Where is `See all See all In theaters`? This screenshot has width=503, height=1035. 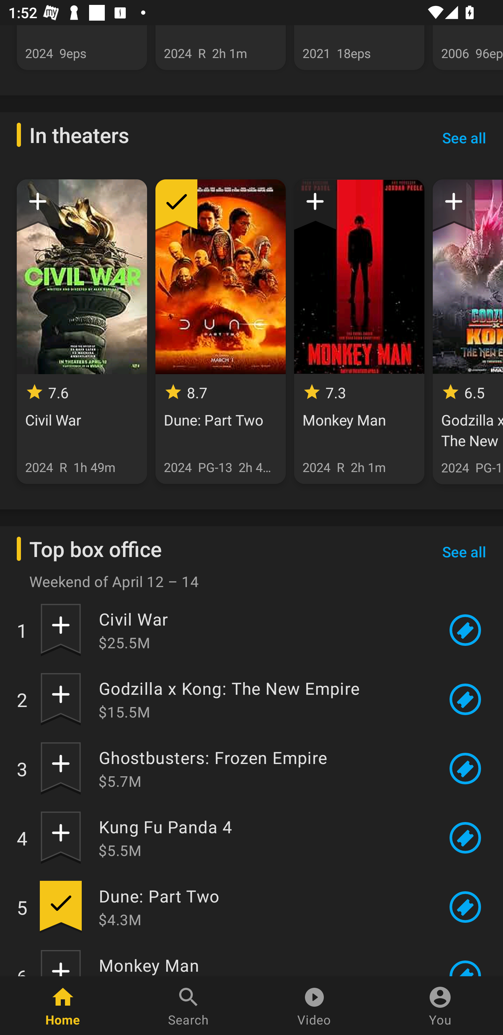 See all See all In theaters is located at coordinates (464, 137).